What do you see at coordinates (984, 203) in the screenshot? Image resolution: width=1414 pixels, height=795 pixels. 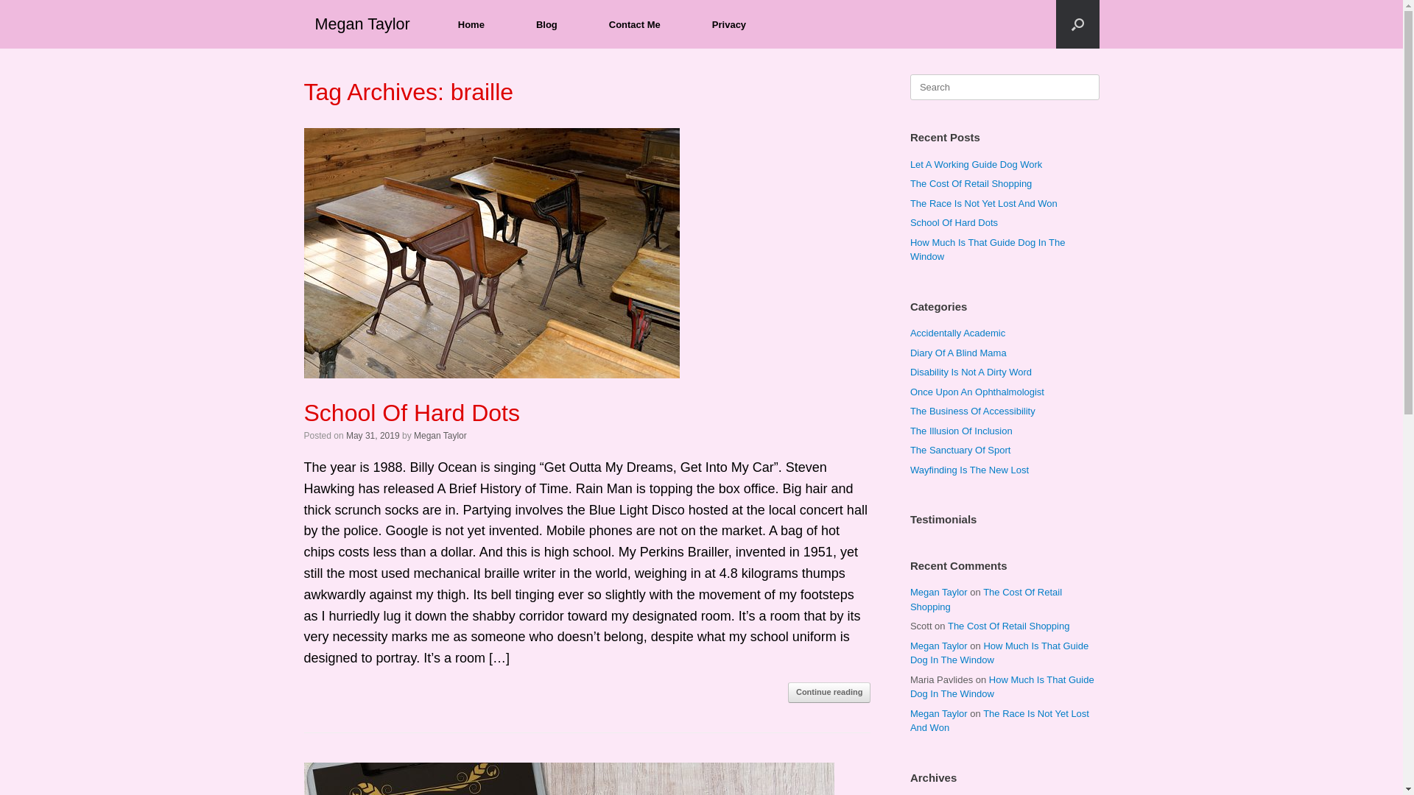 I see `The Race Is Not Yet Lost And Won` at bounding box center [984, 203].